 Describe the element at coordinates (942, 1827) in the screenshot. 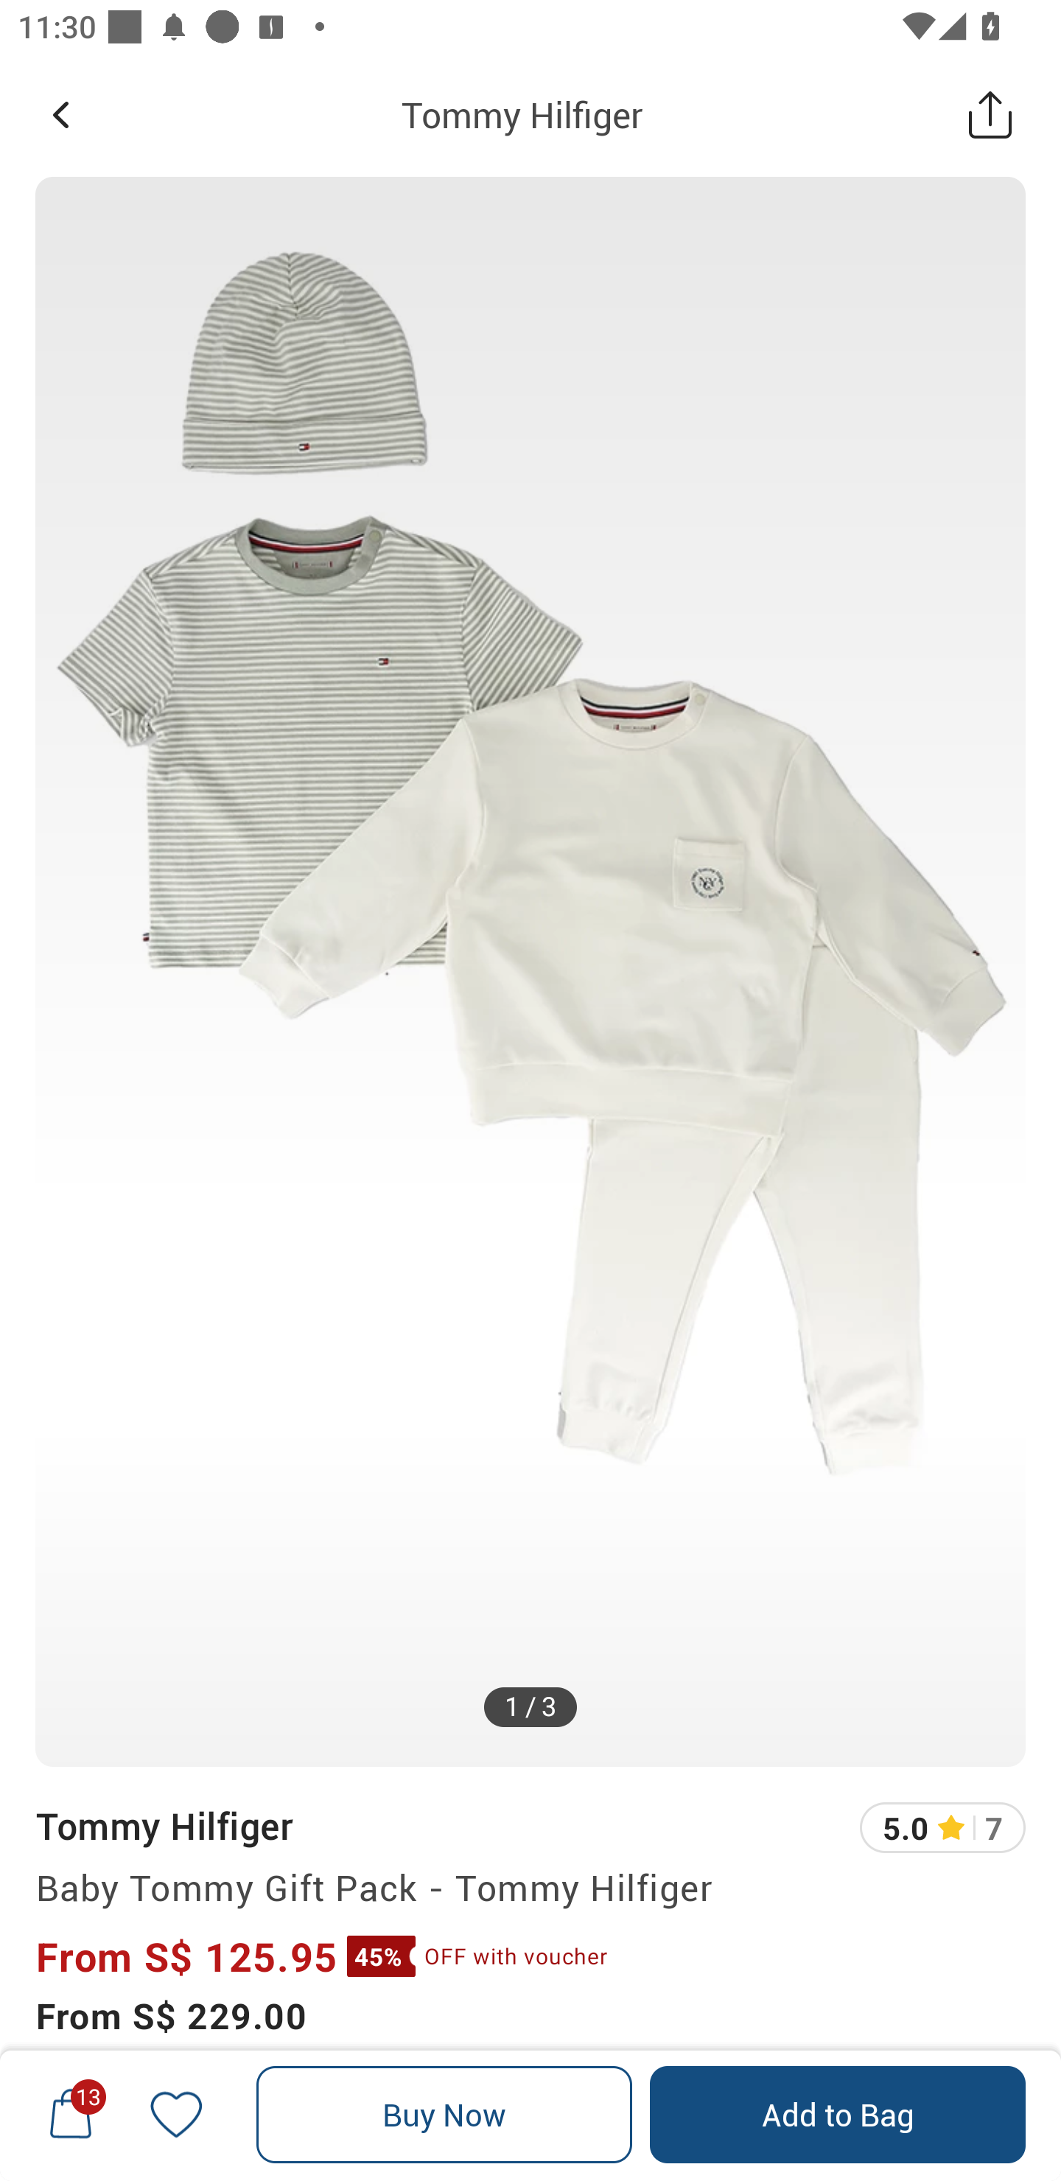

I see `5.0 7` at that location.